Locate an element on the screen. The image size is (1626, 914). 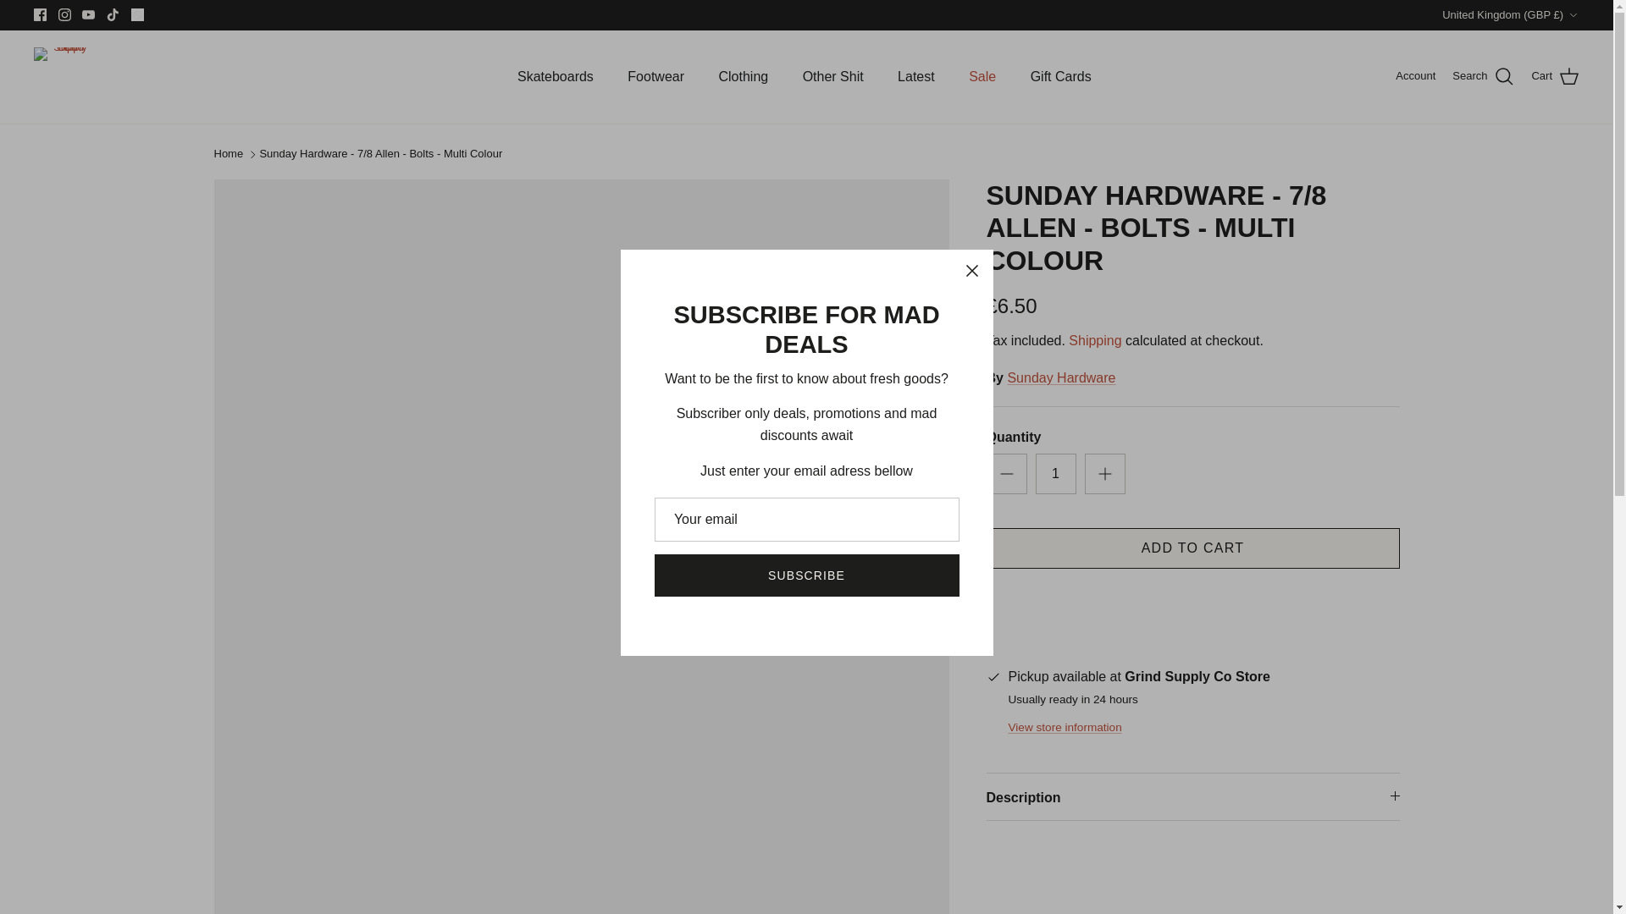
1 is located at coordinates (1054, 474).